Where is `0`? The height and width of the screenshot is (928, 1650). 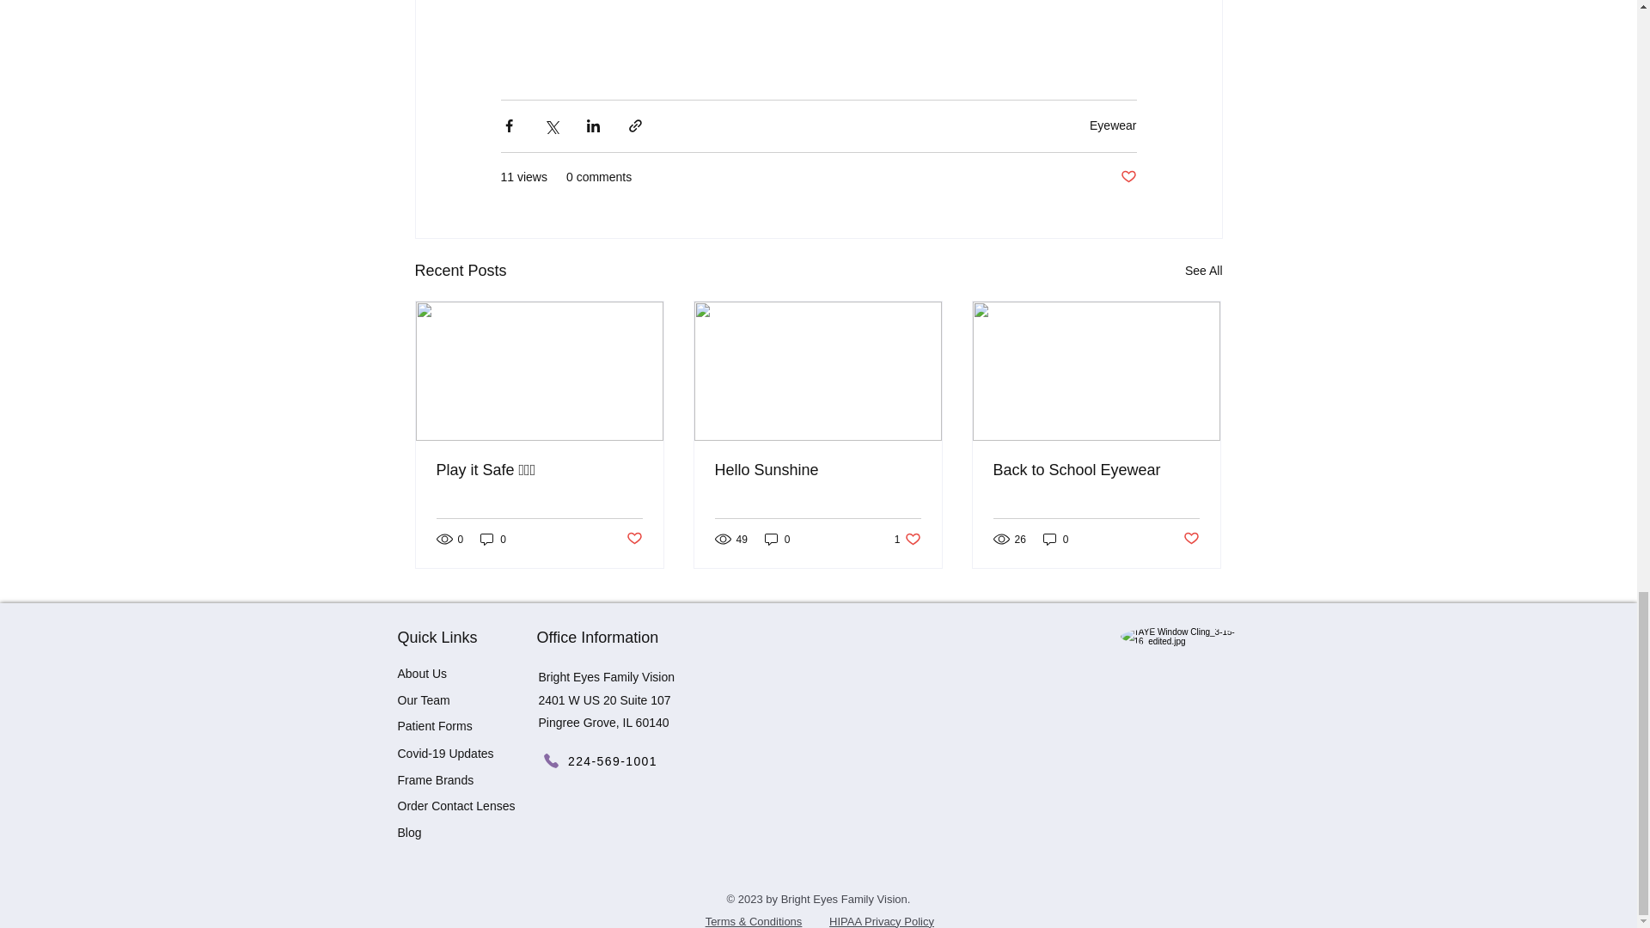
0 is located at coordinates (493, 539).